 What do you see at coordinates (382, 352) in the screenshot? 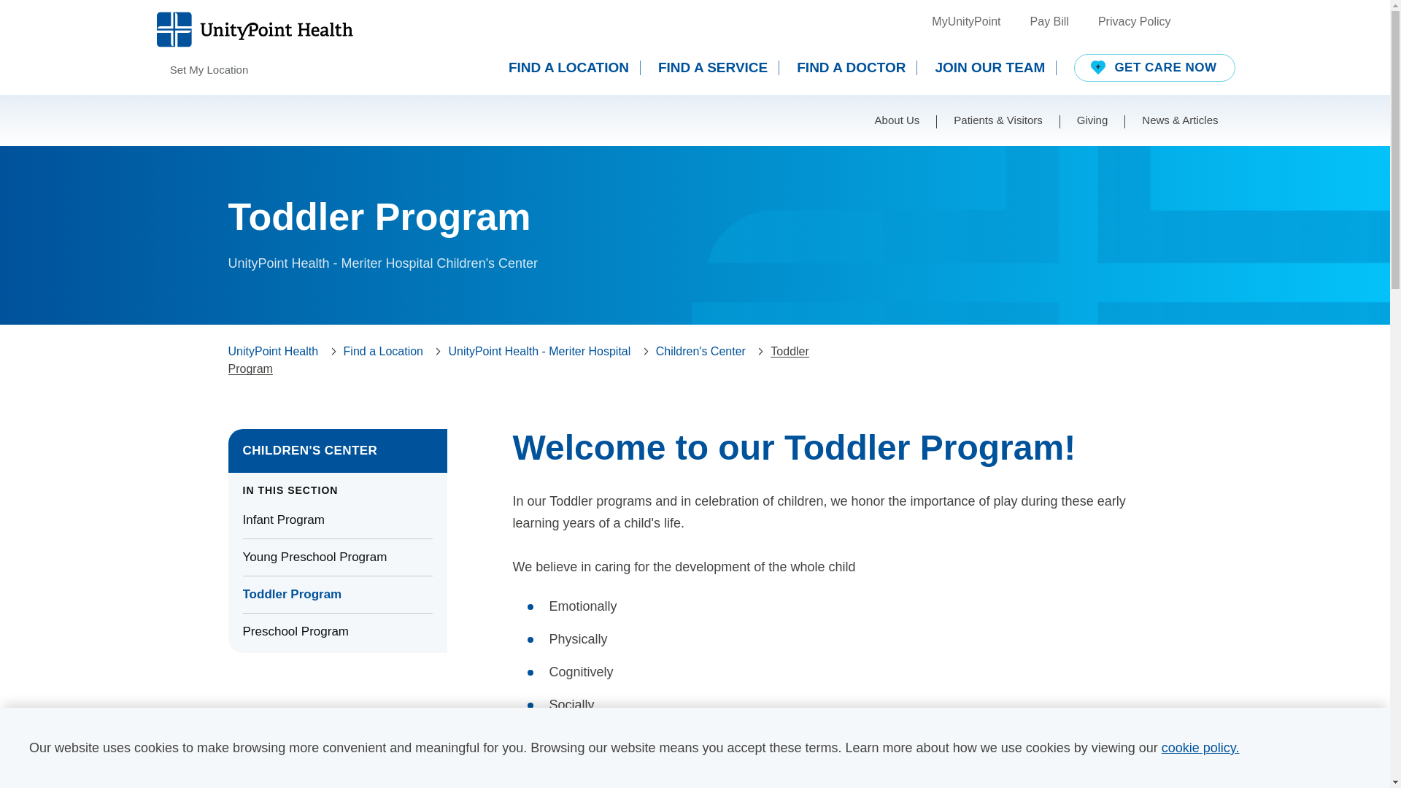
I see `Find a Location` at bounding box center [382, 352].